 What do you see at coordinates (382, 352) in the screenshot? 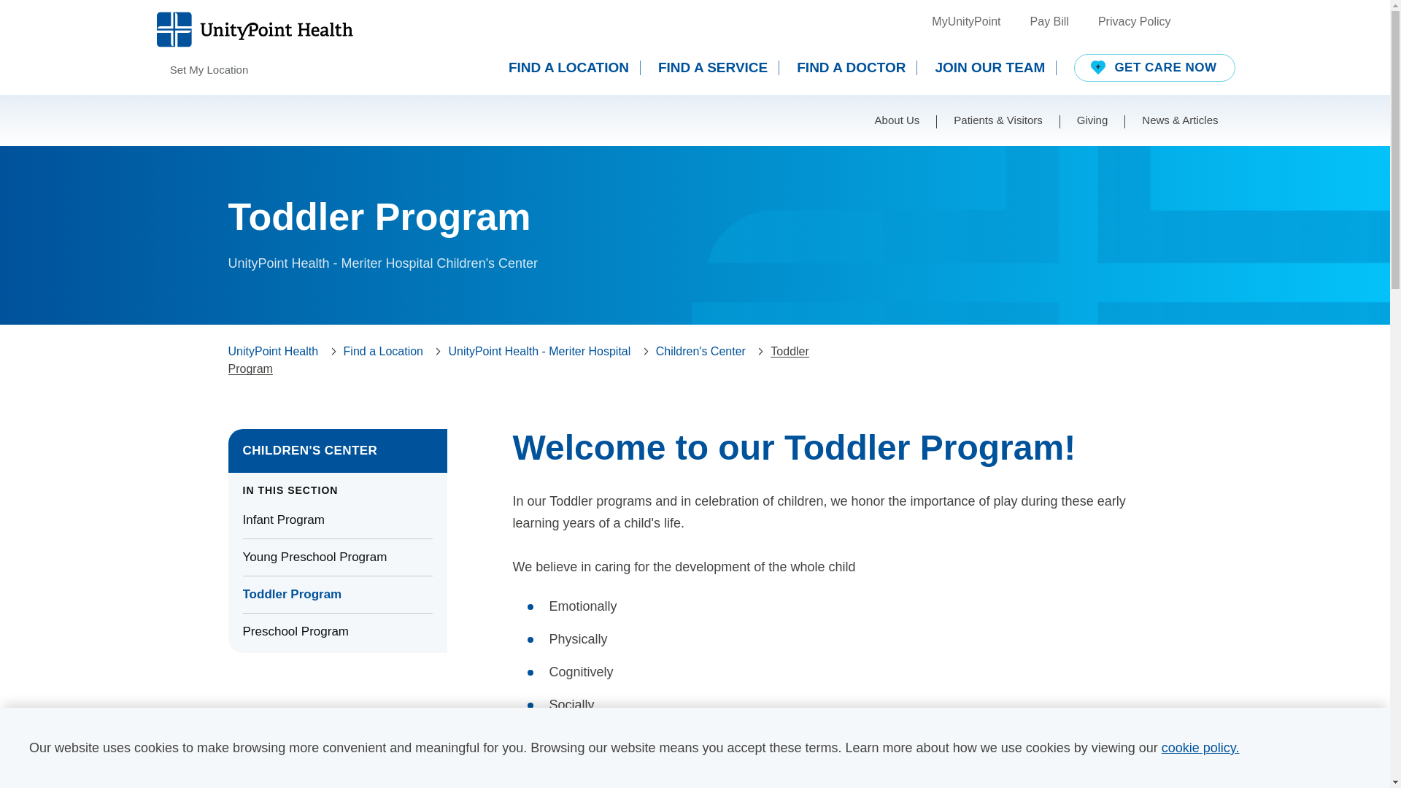
I see `Find a Location` at bounding box center [382, 352].